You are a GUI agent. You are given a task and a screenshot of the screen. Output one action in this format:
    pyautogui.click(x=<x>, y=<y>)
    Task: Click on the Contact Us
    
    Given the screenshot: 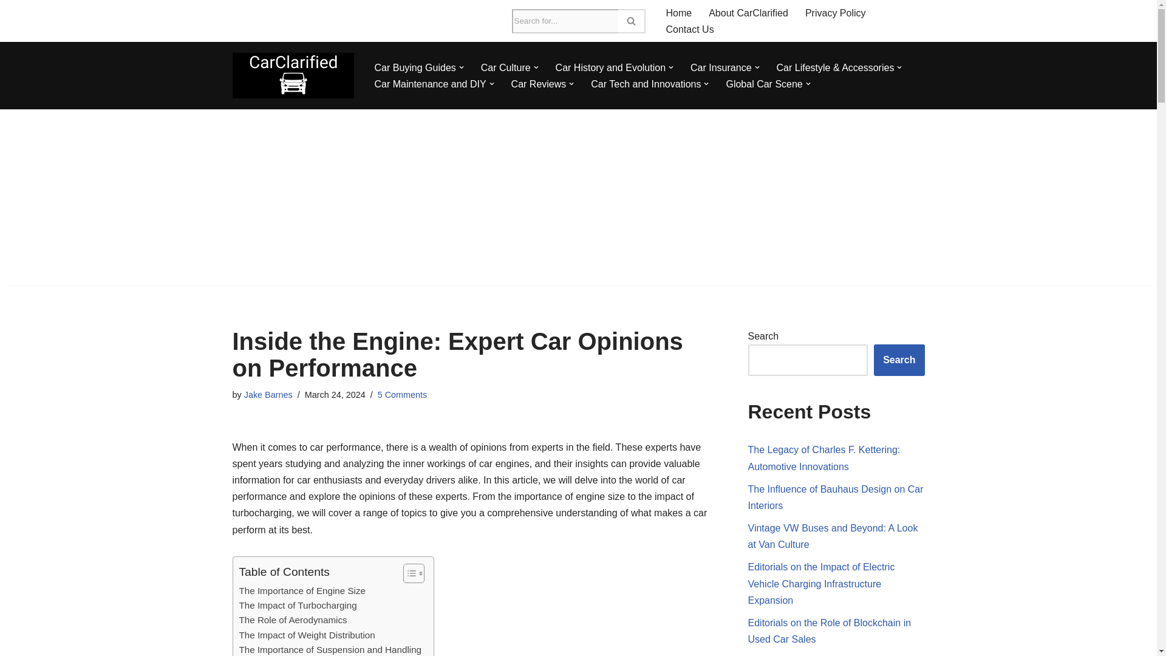 What is the action you would take?
    pyautogui.click(x=690, y=29)
    